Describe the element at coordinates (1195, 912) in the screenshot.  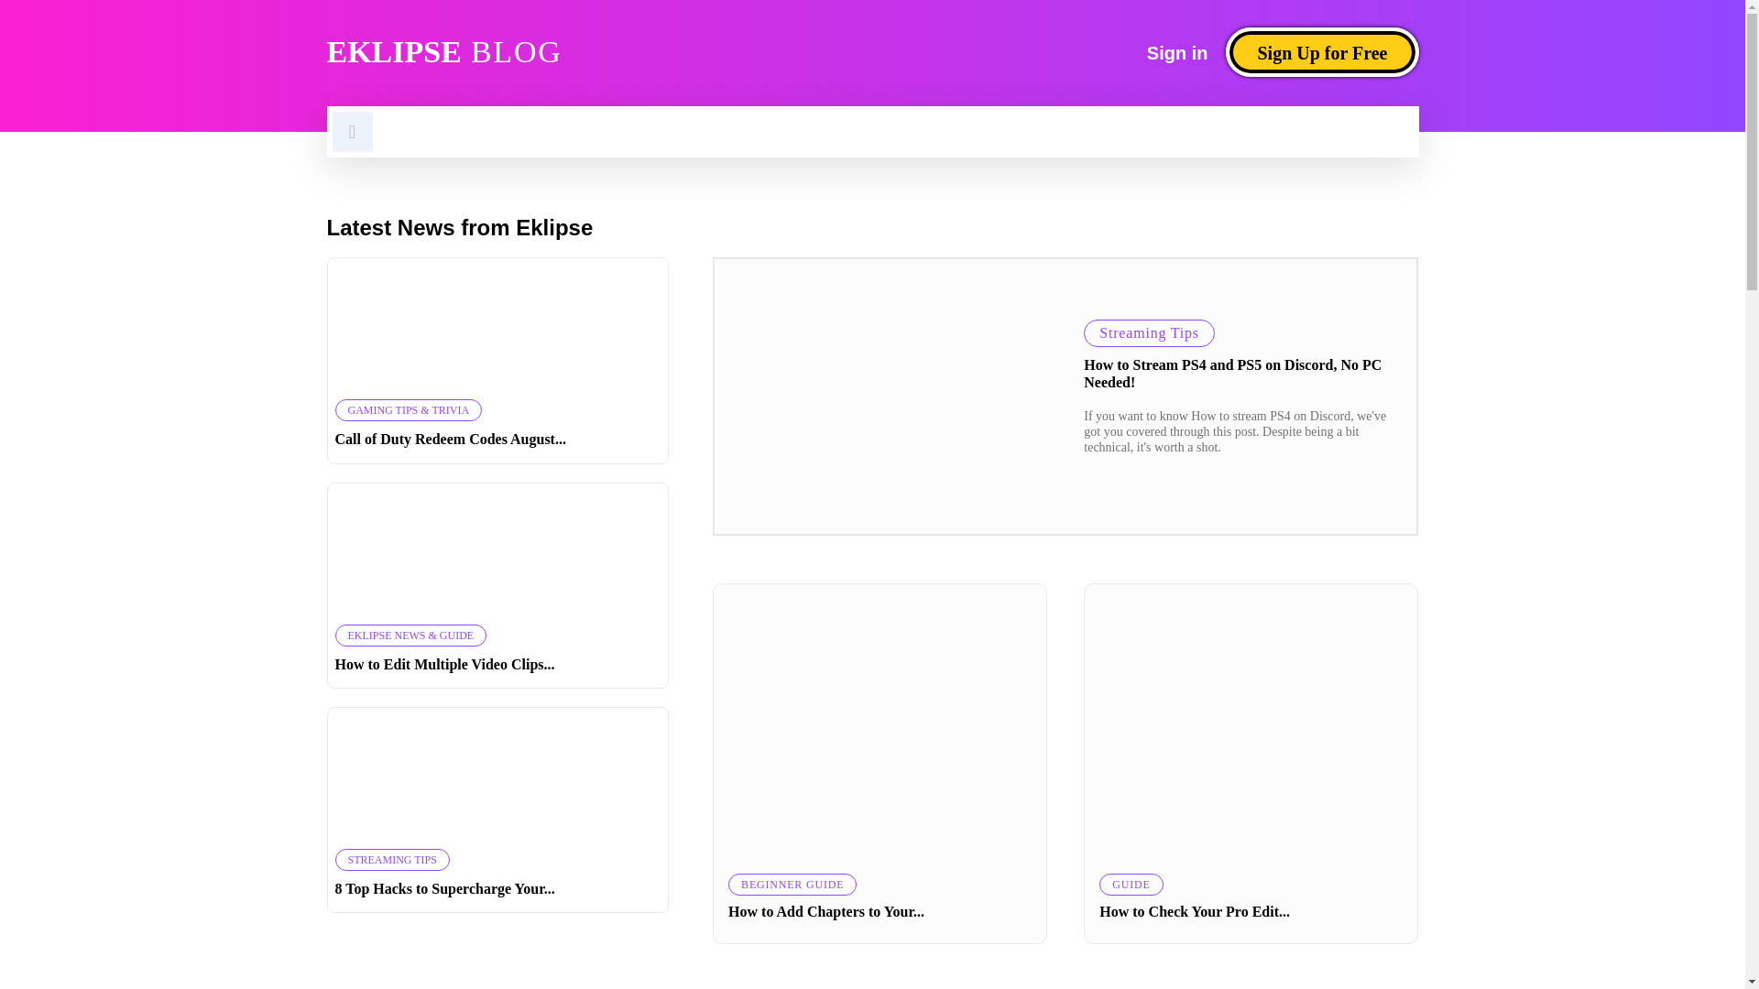
I see `How to Check Your Pro Edit Order Status on Eklipse` at that location.